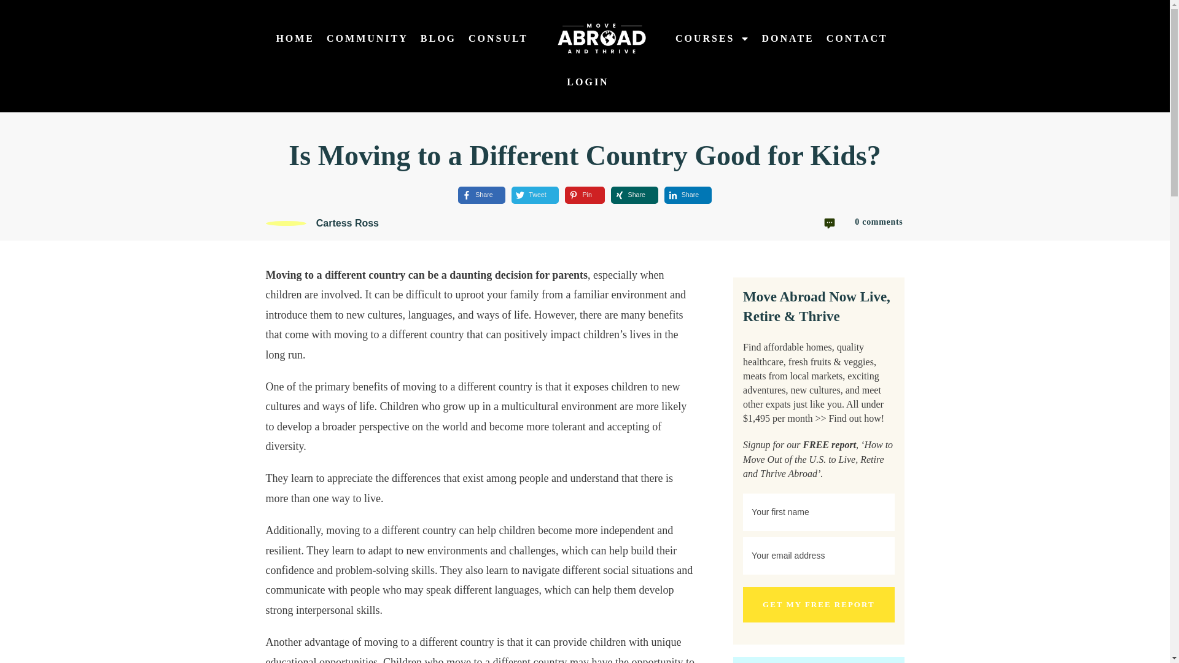 The width and height of the screenshot is (1179, 663). I want to click on LOGIN, so click(587, 82).